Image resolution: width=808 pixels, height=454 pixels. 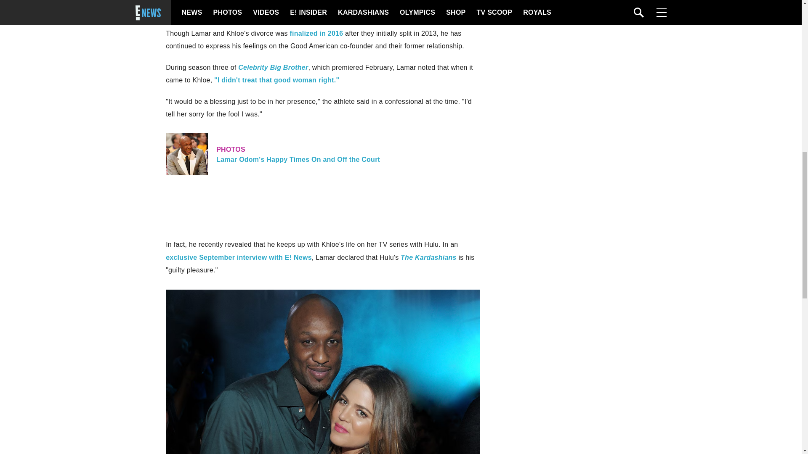 What do you see at coordinates (428, 257) in the screenshot?
I see `Celebrity Big Brother` at bounding box center [428, 257].